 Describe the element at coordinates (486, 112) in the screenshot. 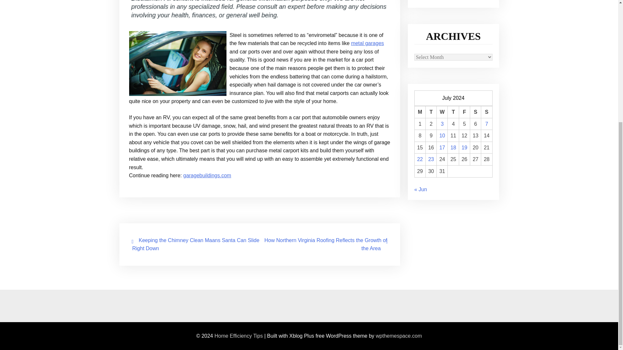

I see `Sunday` at that location.